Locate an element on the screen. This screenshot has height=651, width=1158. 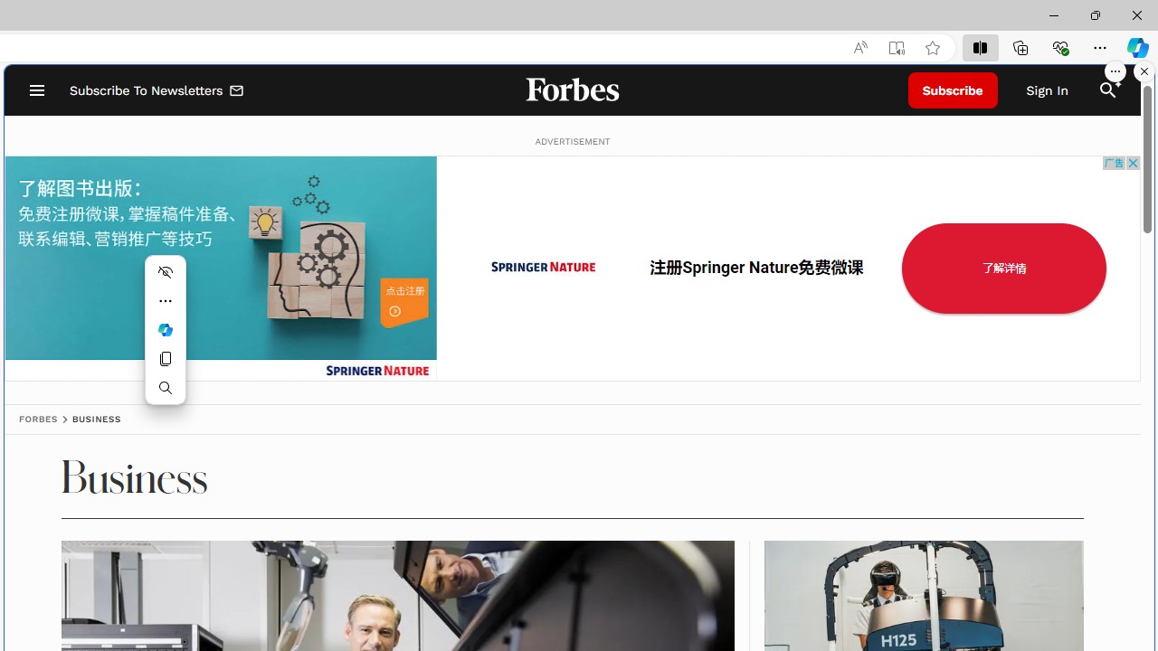
Open Navigation Menu is located at coordinates (36, 90).